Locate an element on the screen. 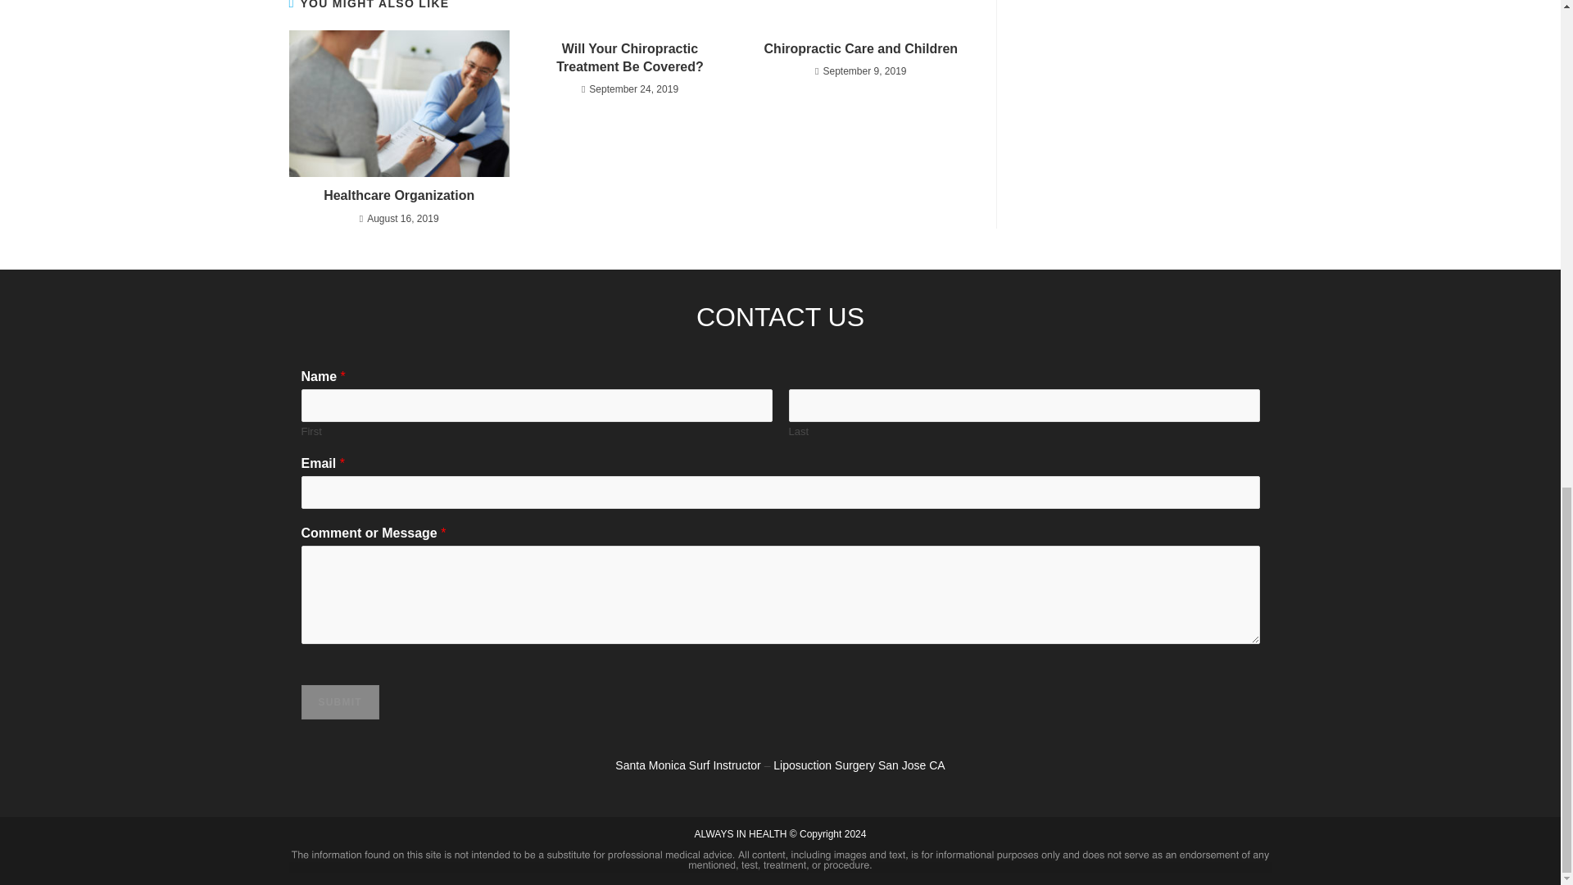  SUBMIT is located at coordinates (340, 701).